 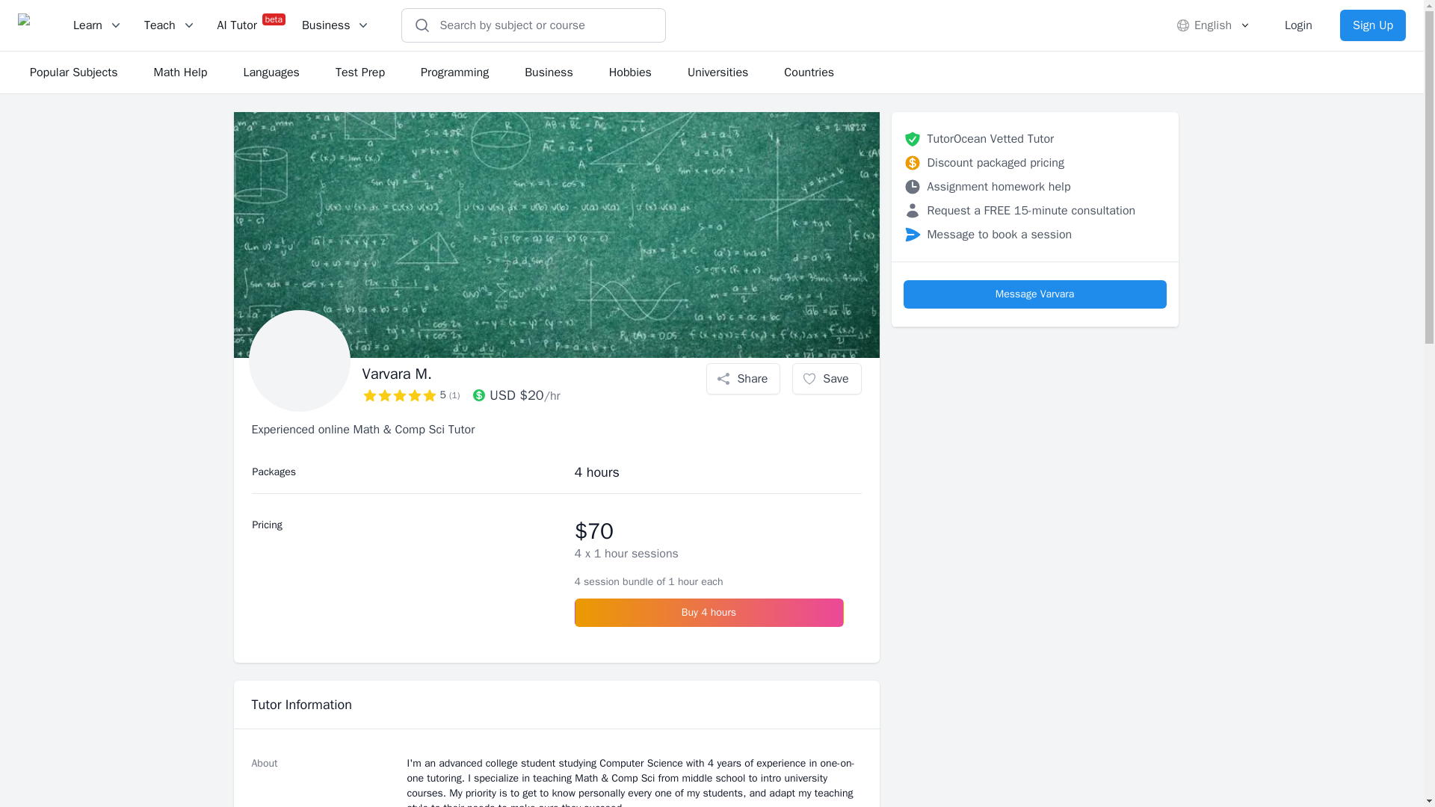 I want to click on Business, so click(x=549, y=72).